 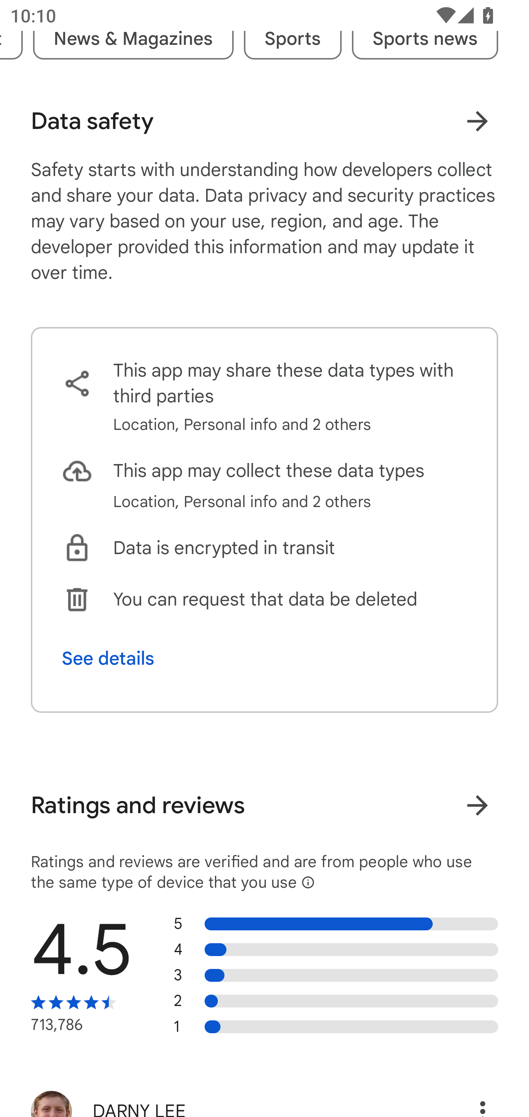 I want to click on View all ratings and reviews, so click(x=477, y=805).